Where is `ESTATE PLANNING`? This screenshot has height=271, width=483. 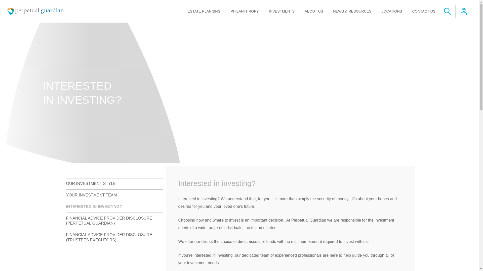 ESTATE PLANNING is located at coordinates (204, 11).